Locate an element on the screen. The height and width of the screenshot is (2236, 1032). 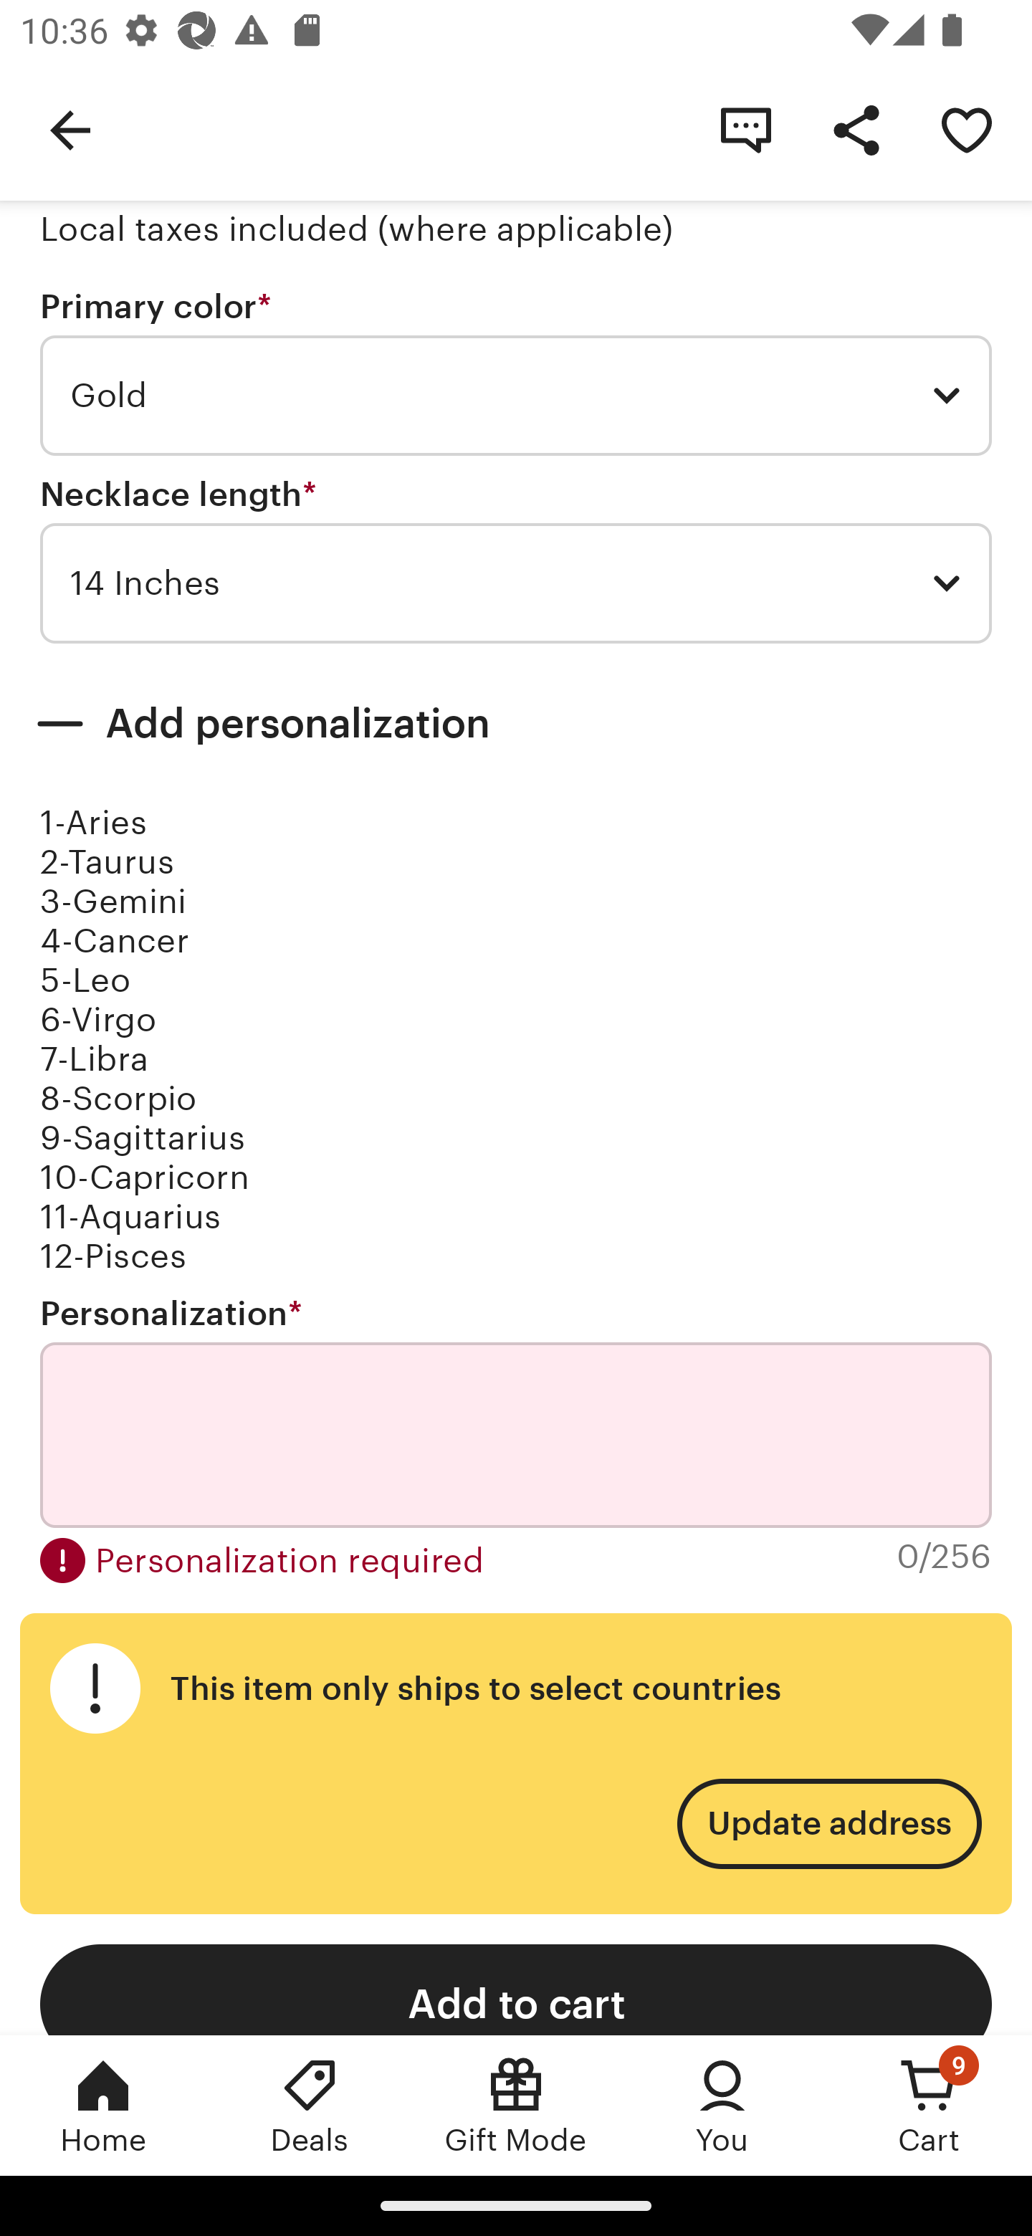
Update address is located at coordinates (828, 1825).